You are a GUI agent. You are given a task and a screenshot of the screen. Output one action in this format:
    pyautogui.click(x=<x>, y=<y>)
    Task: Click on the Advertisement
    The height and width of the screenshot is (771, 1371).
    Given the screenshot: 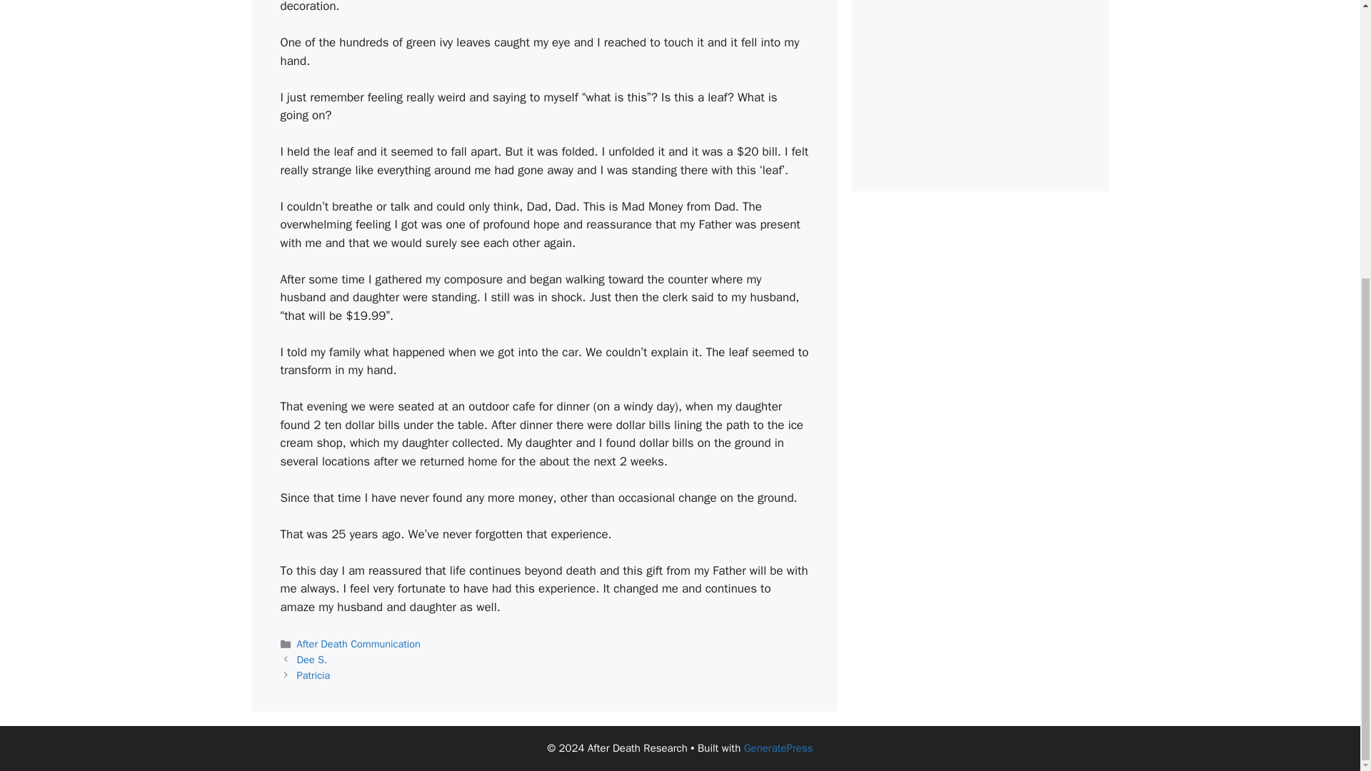 What is the action you would take?
    pyautogui.click(x=980, y=81)
    